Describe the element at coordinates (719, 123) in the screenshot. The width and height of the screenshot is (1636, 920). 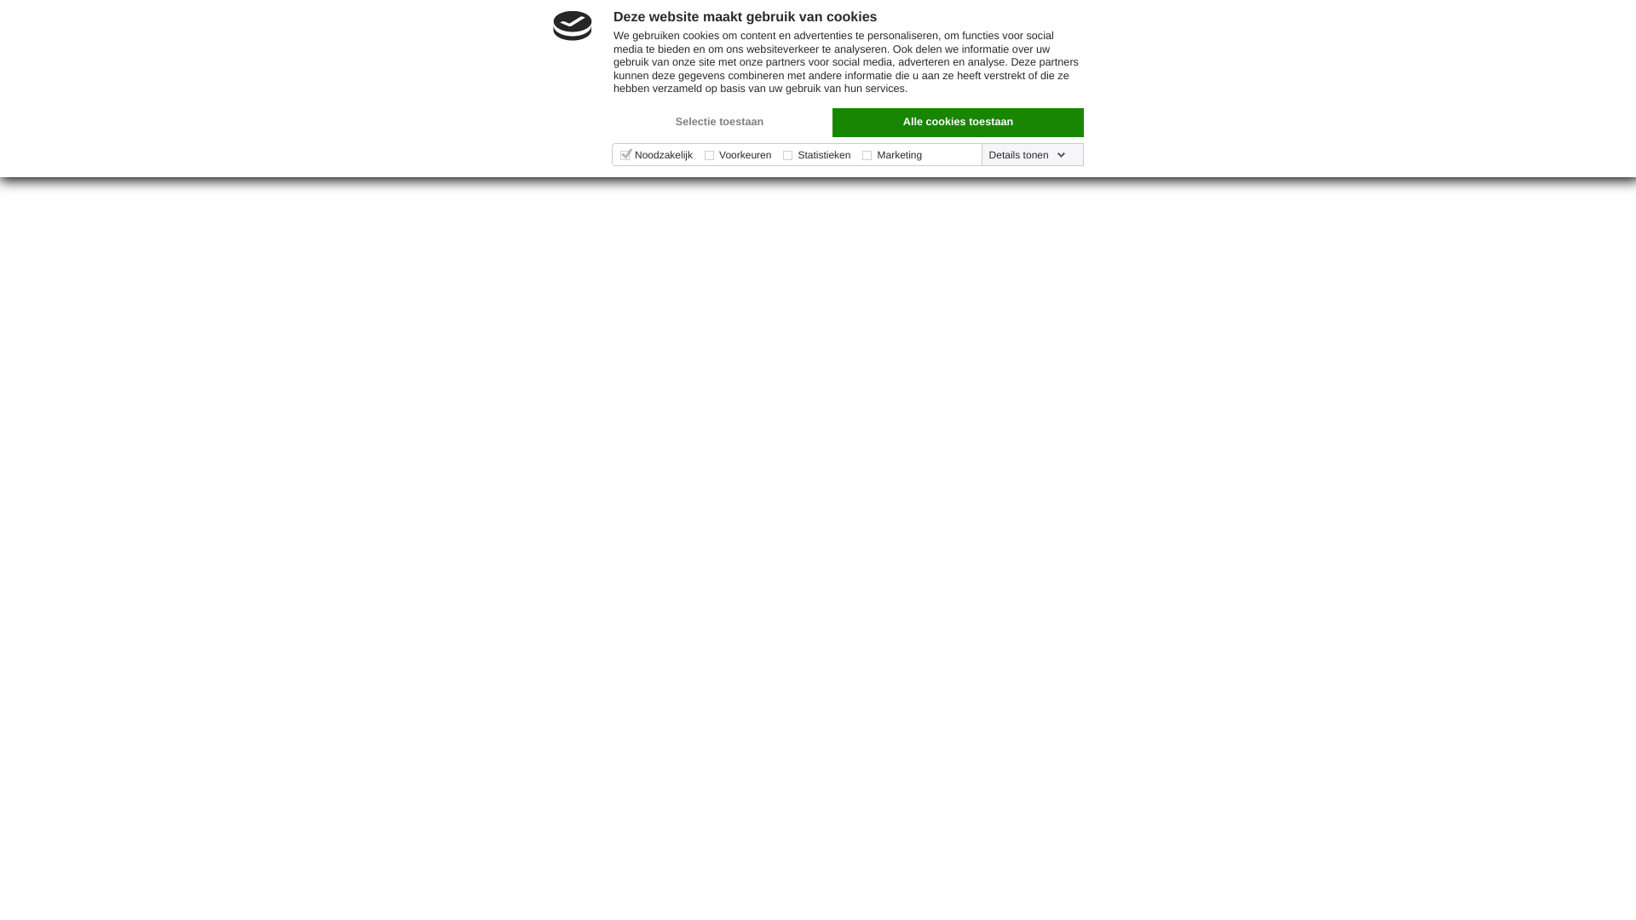
I see `Selectie toestaan` at that location.